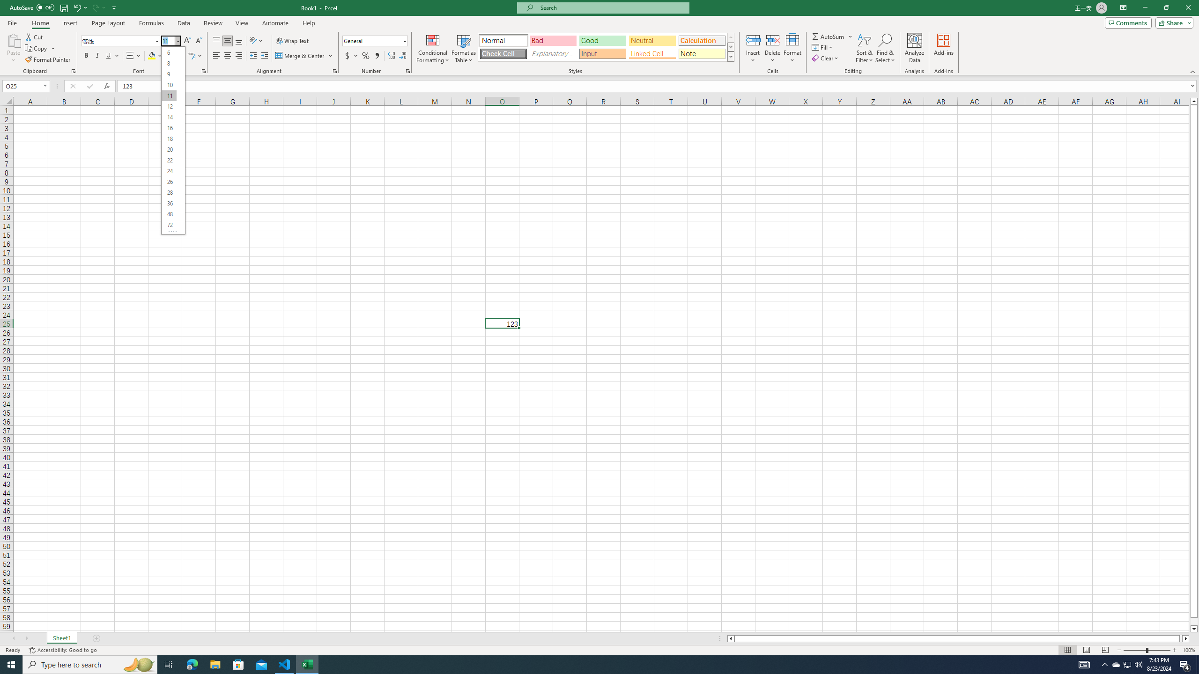 The width and height of the screenshot is (1199, 674). I want to click on Wrap Text, so click(293, 41).